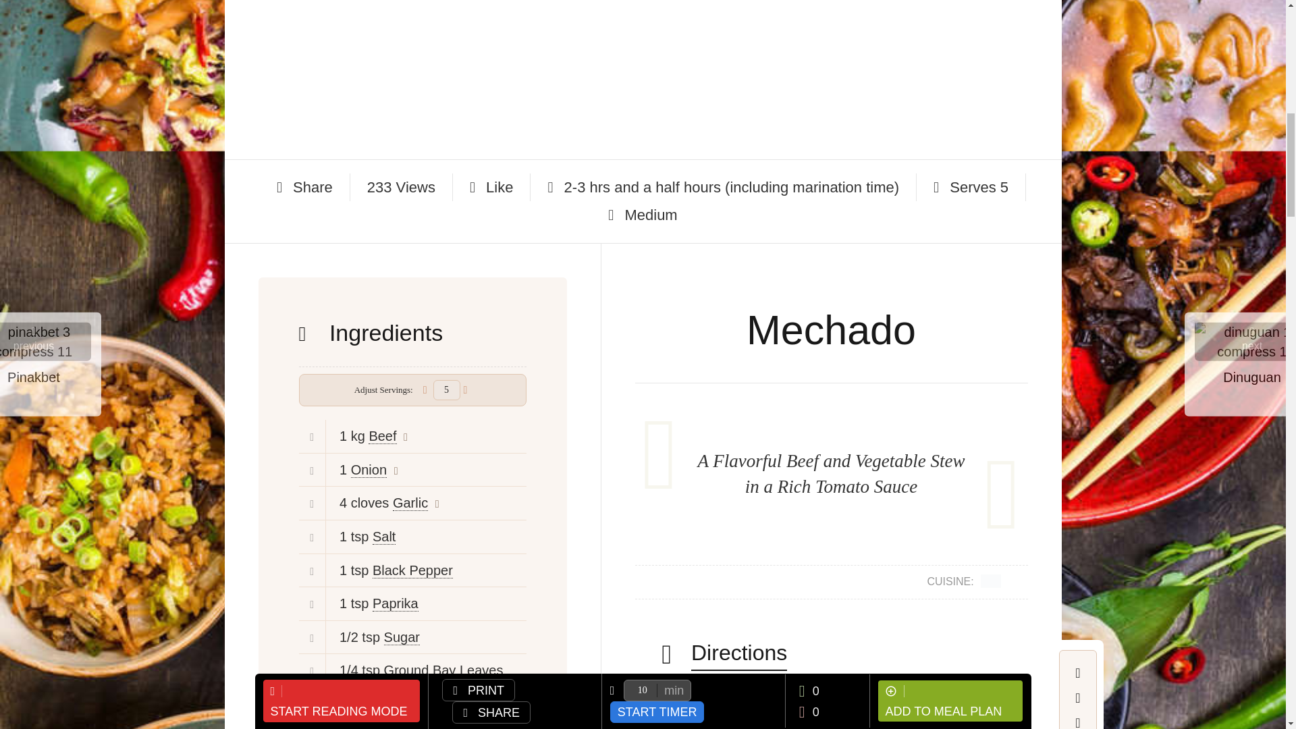 The height and width of the screenshot is (729, 1296). Describe the element at coordinates (305, 187) in the screenshot. I see `Share` at that location.